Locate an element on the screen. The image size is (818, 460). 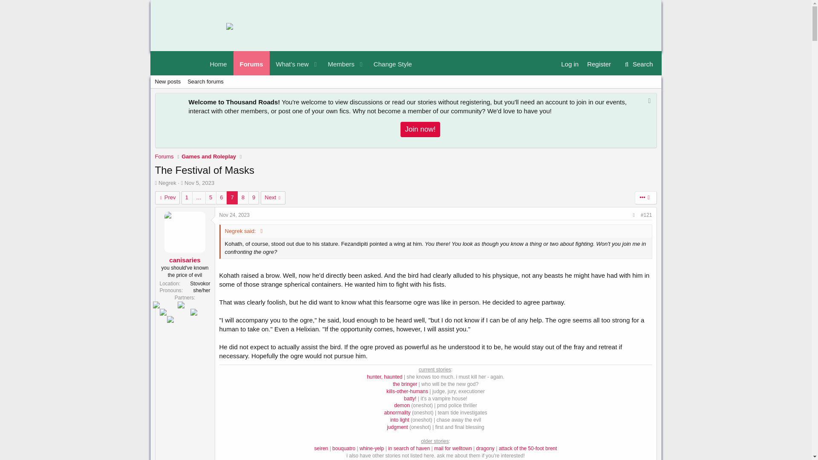
Nov 24, 2023 at 3:44 PM is located at coordinates (234, 215).